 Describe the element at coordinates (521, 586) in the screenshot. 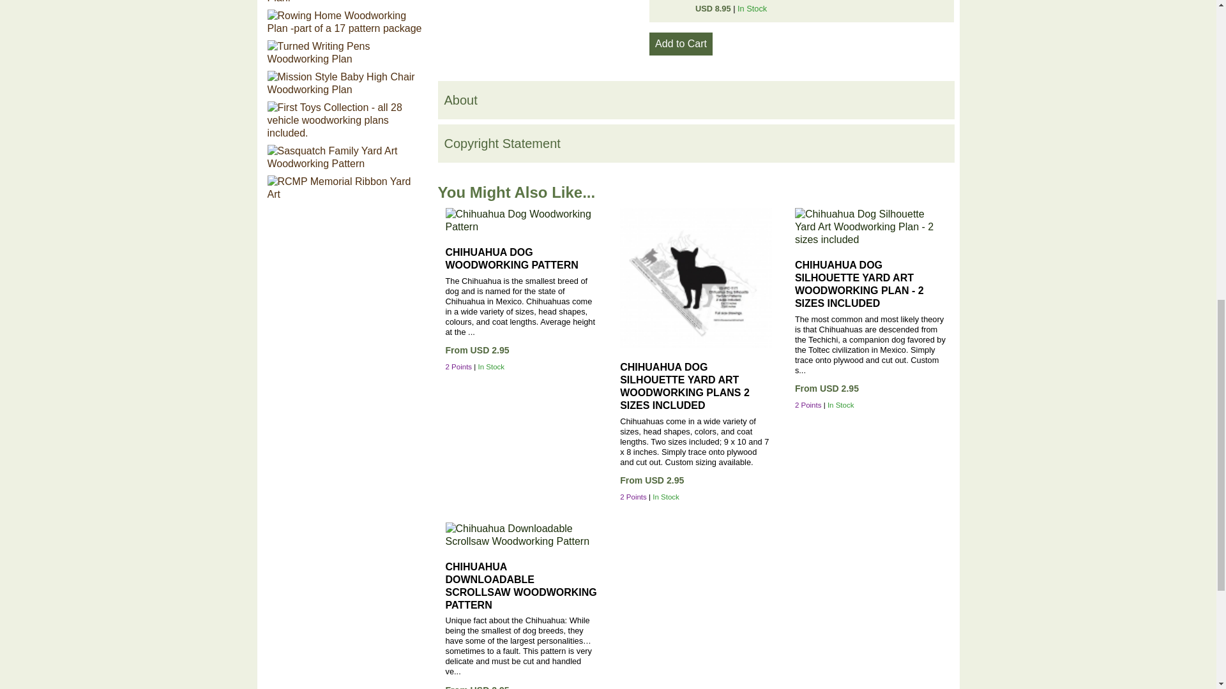

I see `CHIHUAHUA DOWNLOADABLE SCROLLSAW WOODWORKING PATTERN` at that location.